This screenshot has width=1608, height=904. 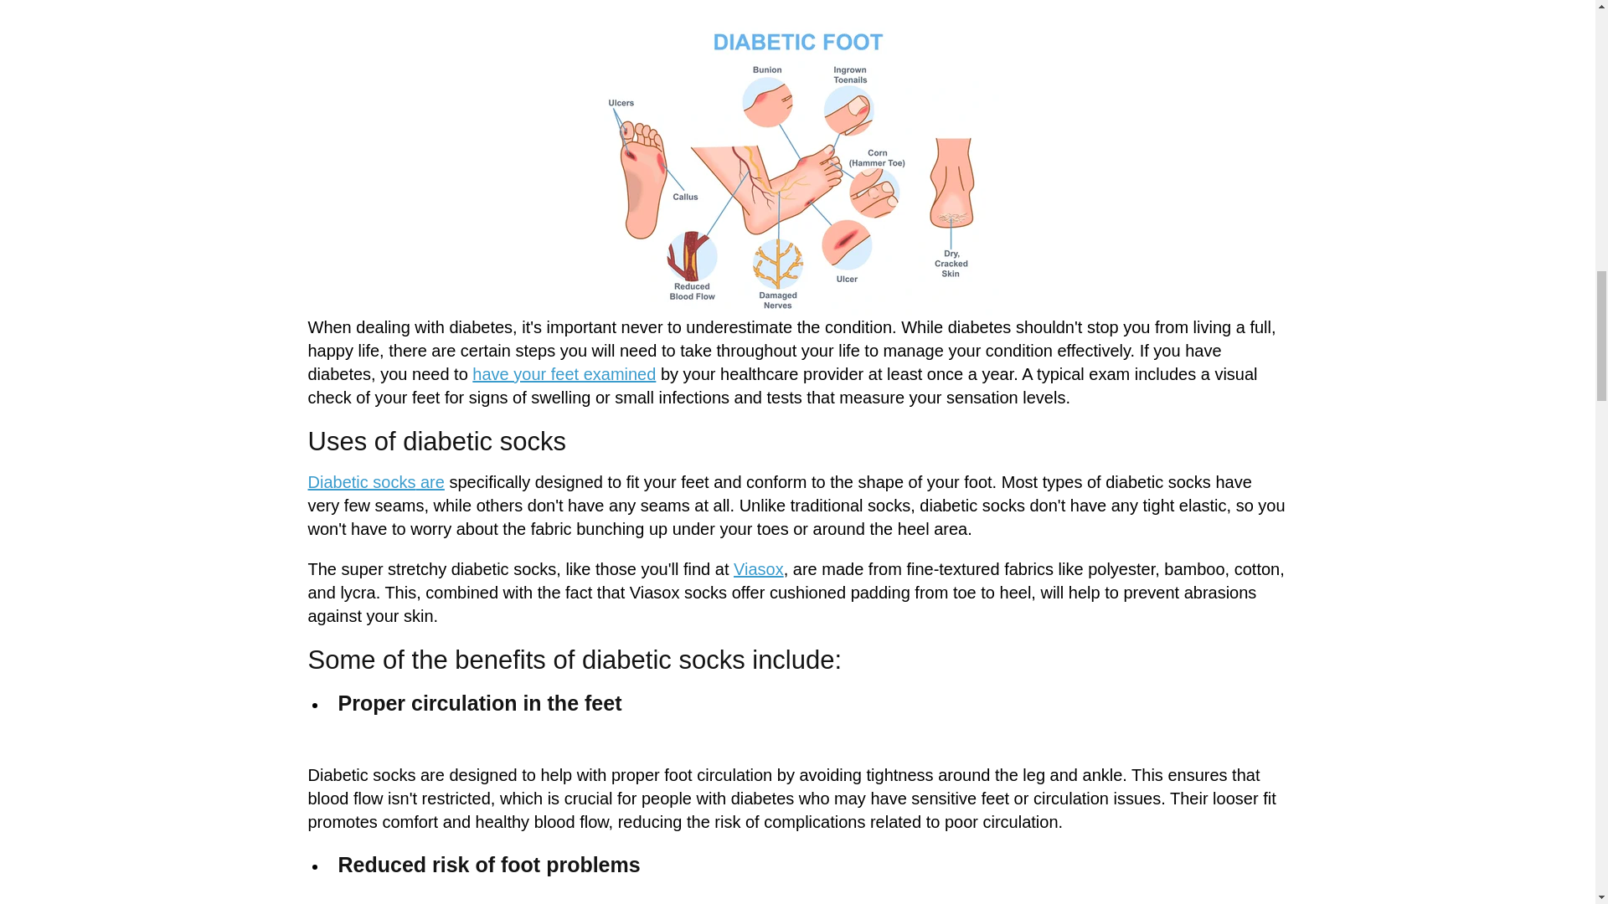 I want to click on What are diabetic socks?, so click(x=362, y=482).